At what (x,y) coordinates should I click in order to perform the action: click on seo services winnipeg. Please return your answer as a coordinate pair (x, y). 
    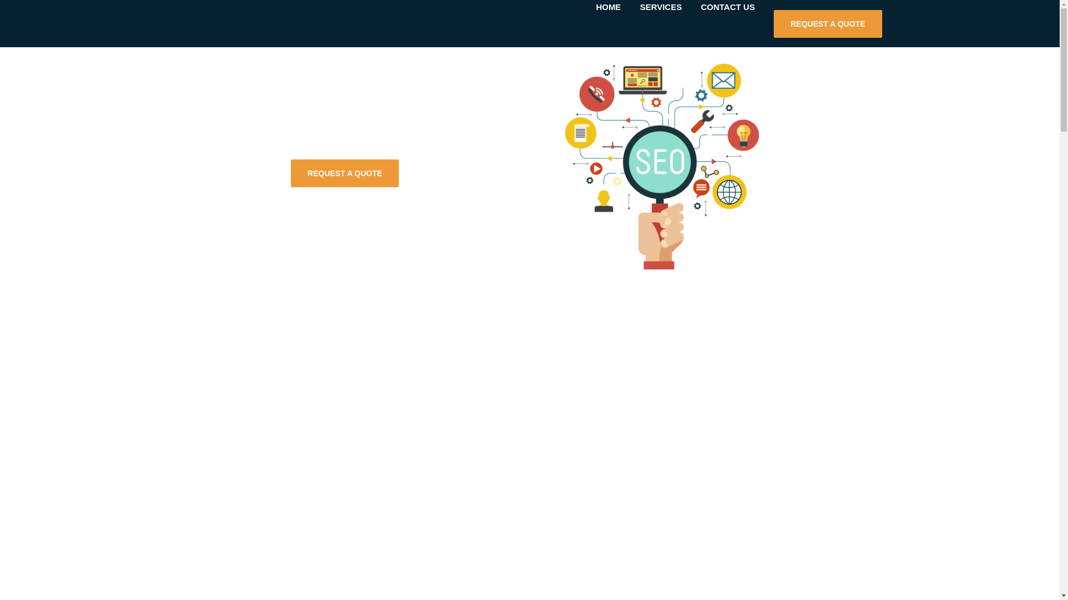
    Looking at the image, I should click on (657, 158).